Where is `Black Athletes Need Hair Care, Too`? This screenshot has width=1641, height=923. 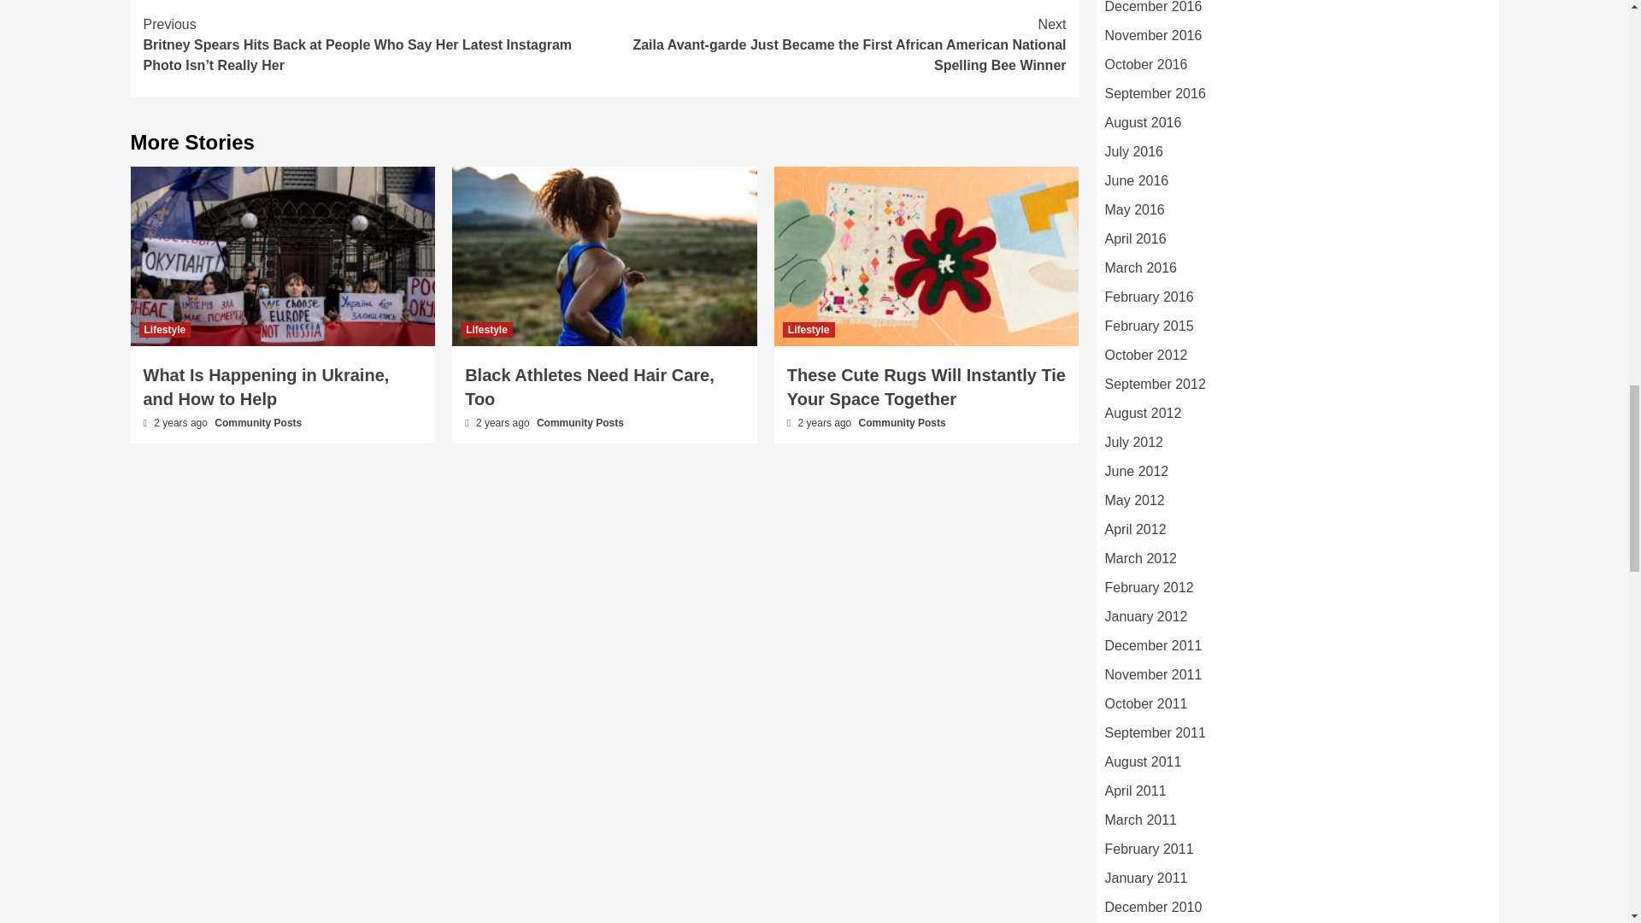 Black Athletes Need Hair Care, Too is located at coordinates (589, 386).